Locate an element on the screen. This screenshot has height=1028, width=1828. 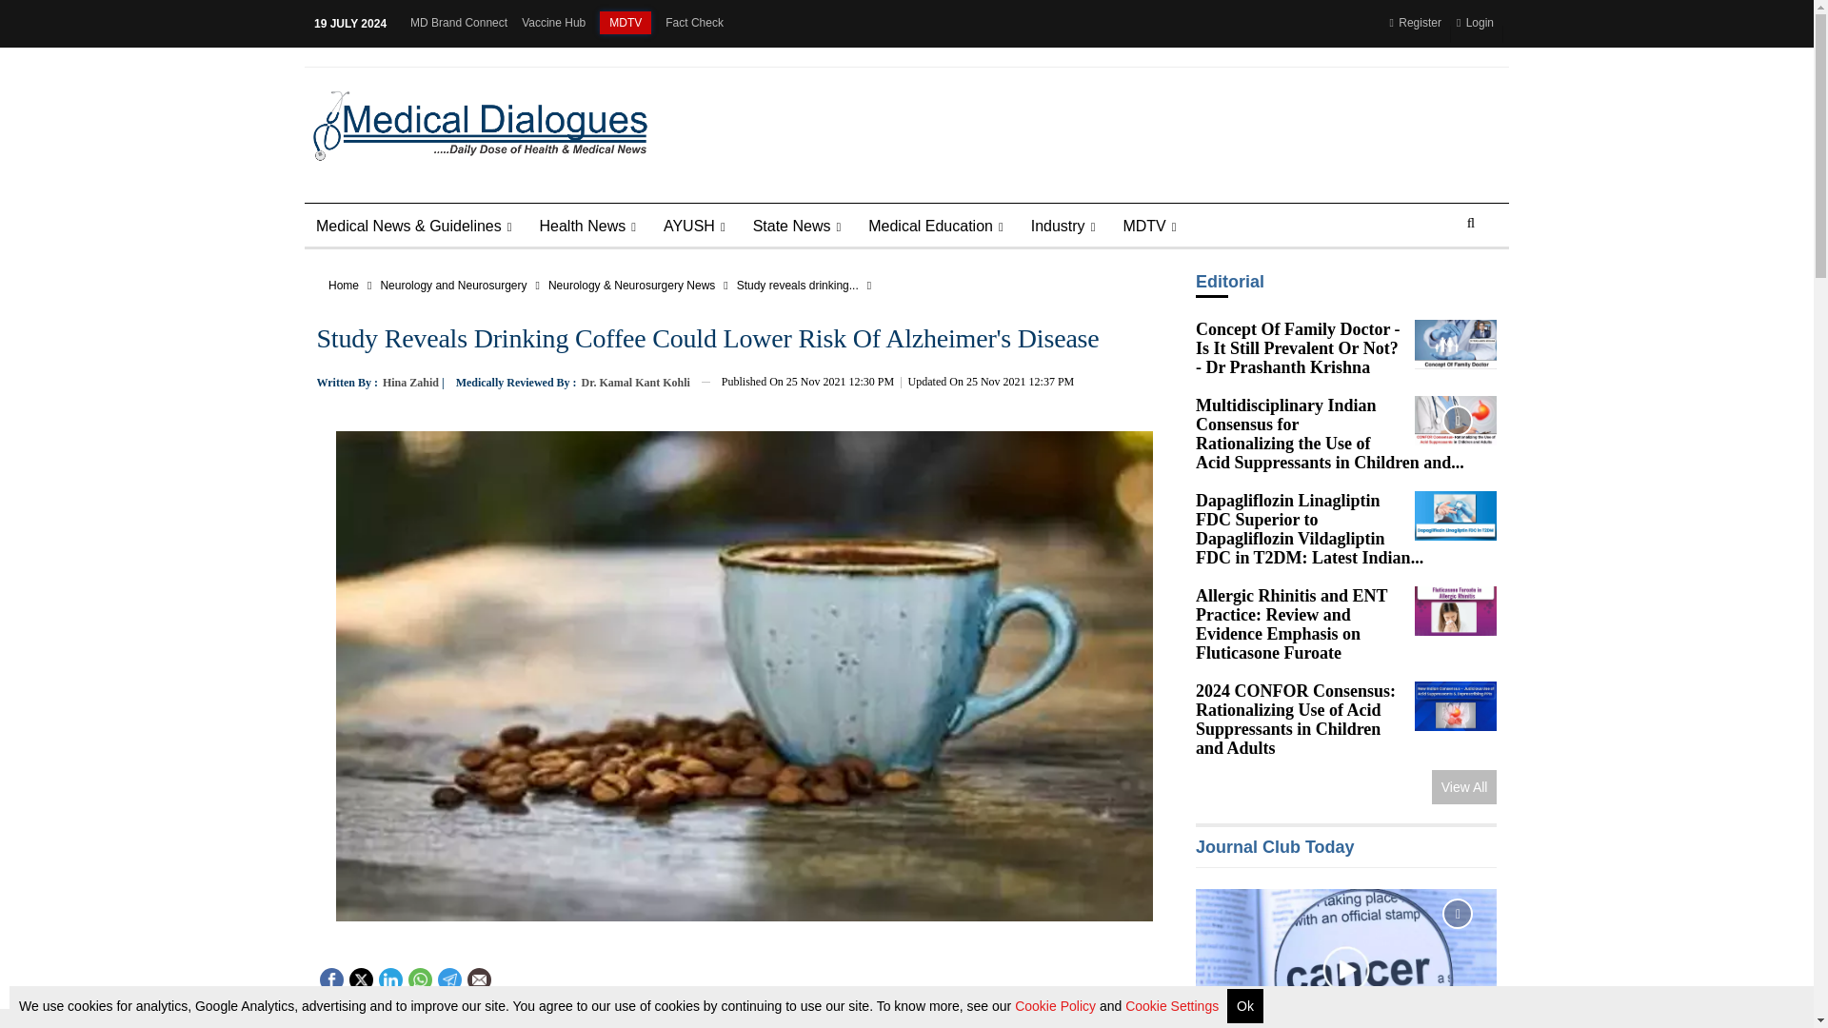
Fact Check is located at coordinates (694, 23).